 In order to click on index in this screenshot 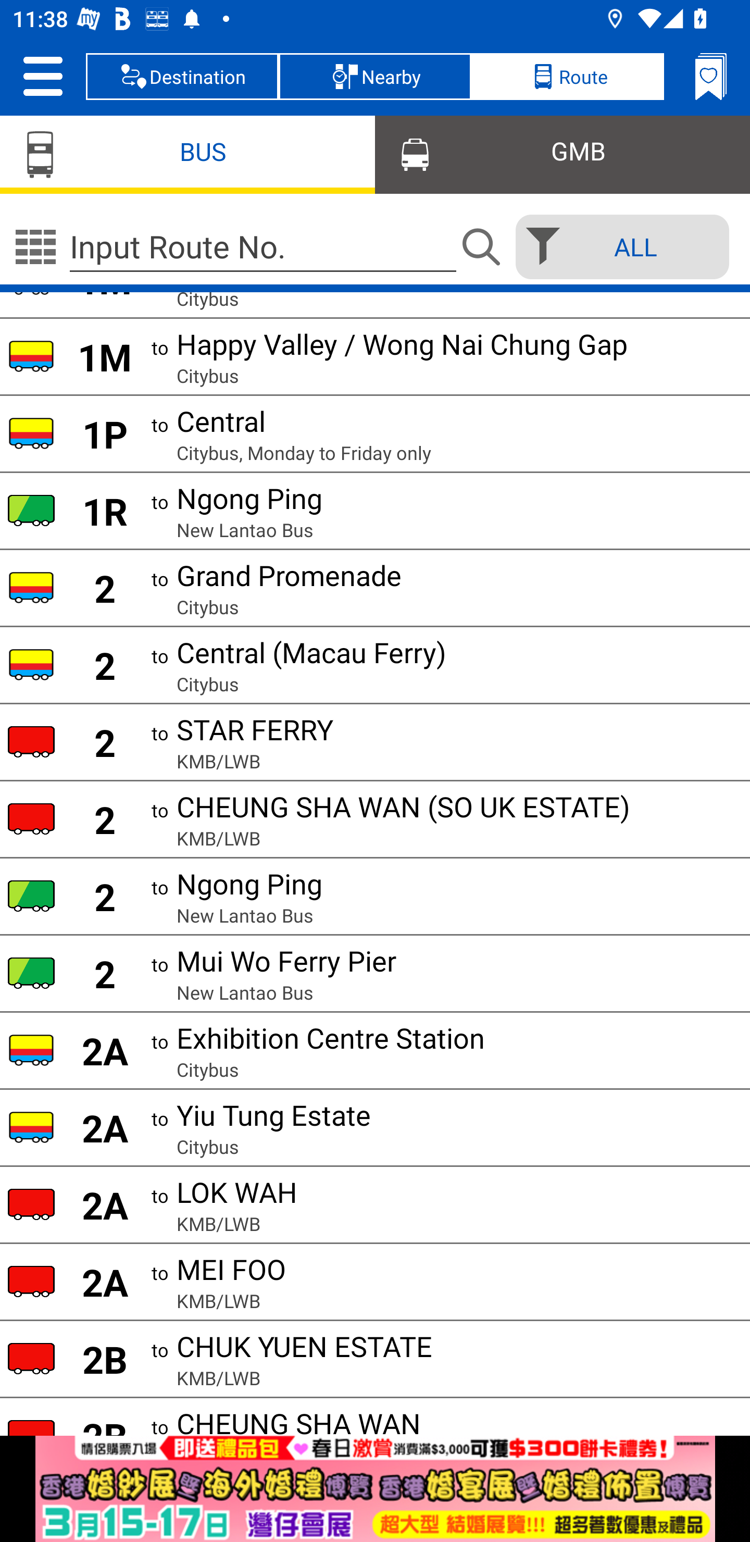, I will do `click(375, 1489)`.